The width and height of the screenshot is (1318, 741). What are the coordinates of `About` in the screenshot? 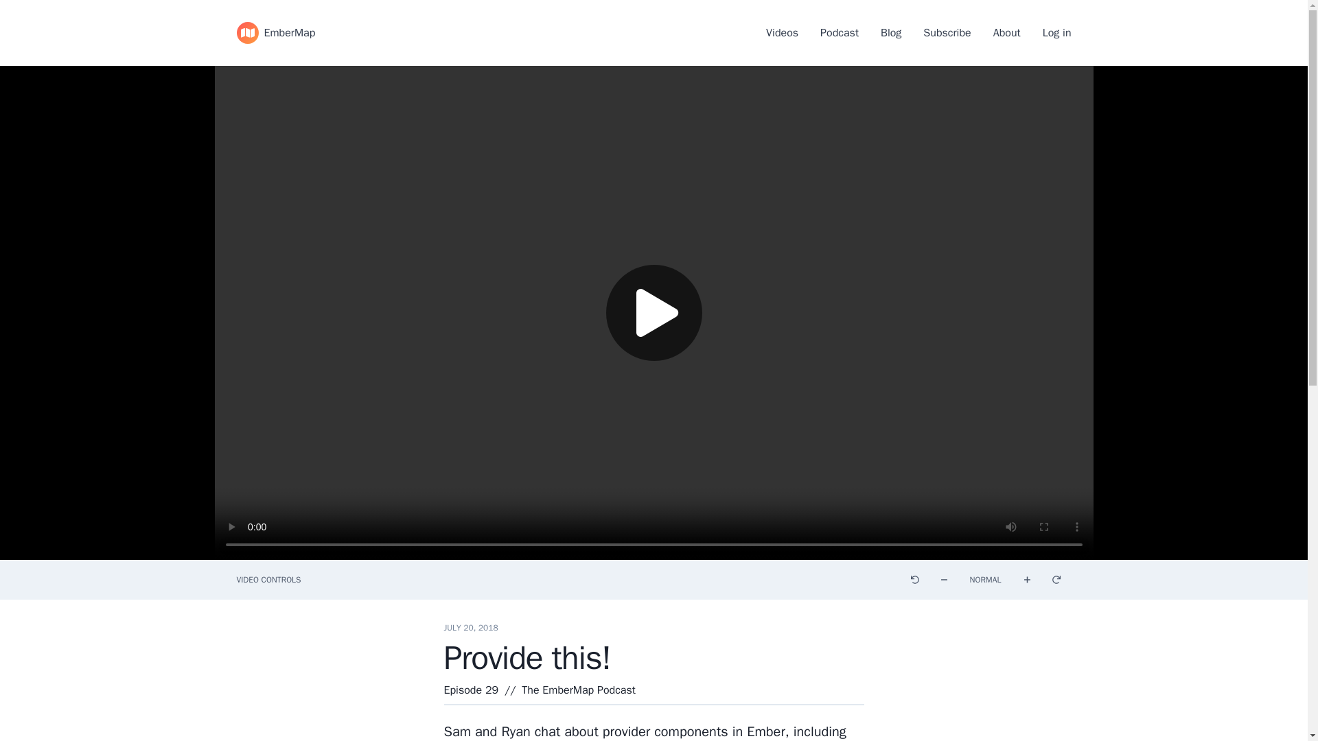 It's located at (1006, 33).